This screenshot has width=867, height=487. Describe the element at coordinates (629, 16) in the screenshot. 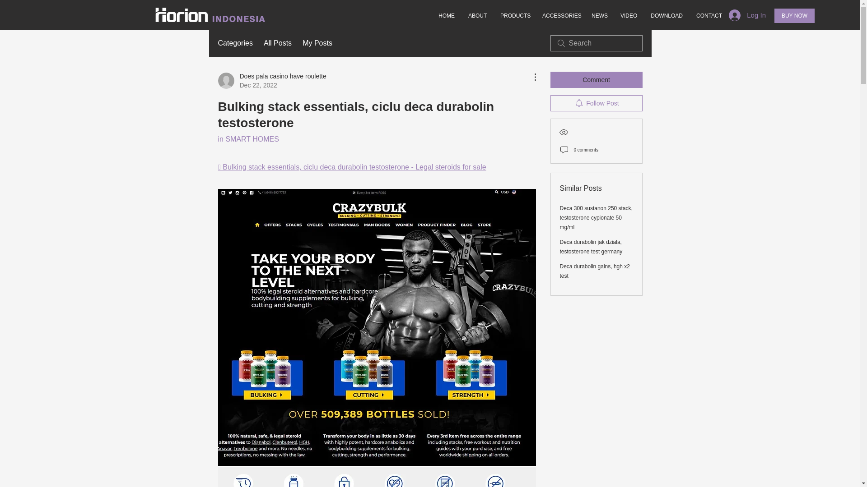

I see `VIDEO` at that location.